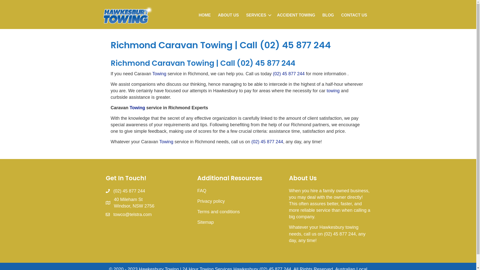  Describe the element at coordinates (211, 201) in the screenshot. I see `Privacy policy` at that location.